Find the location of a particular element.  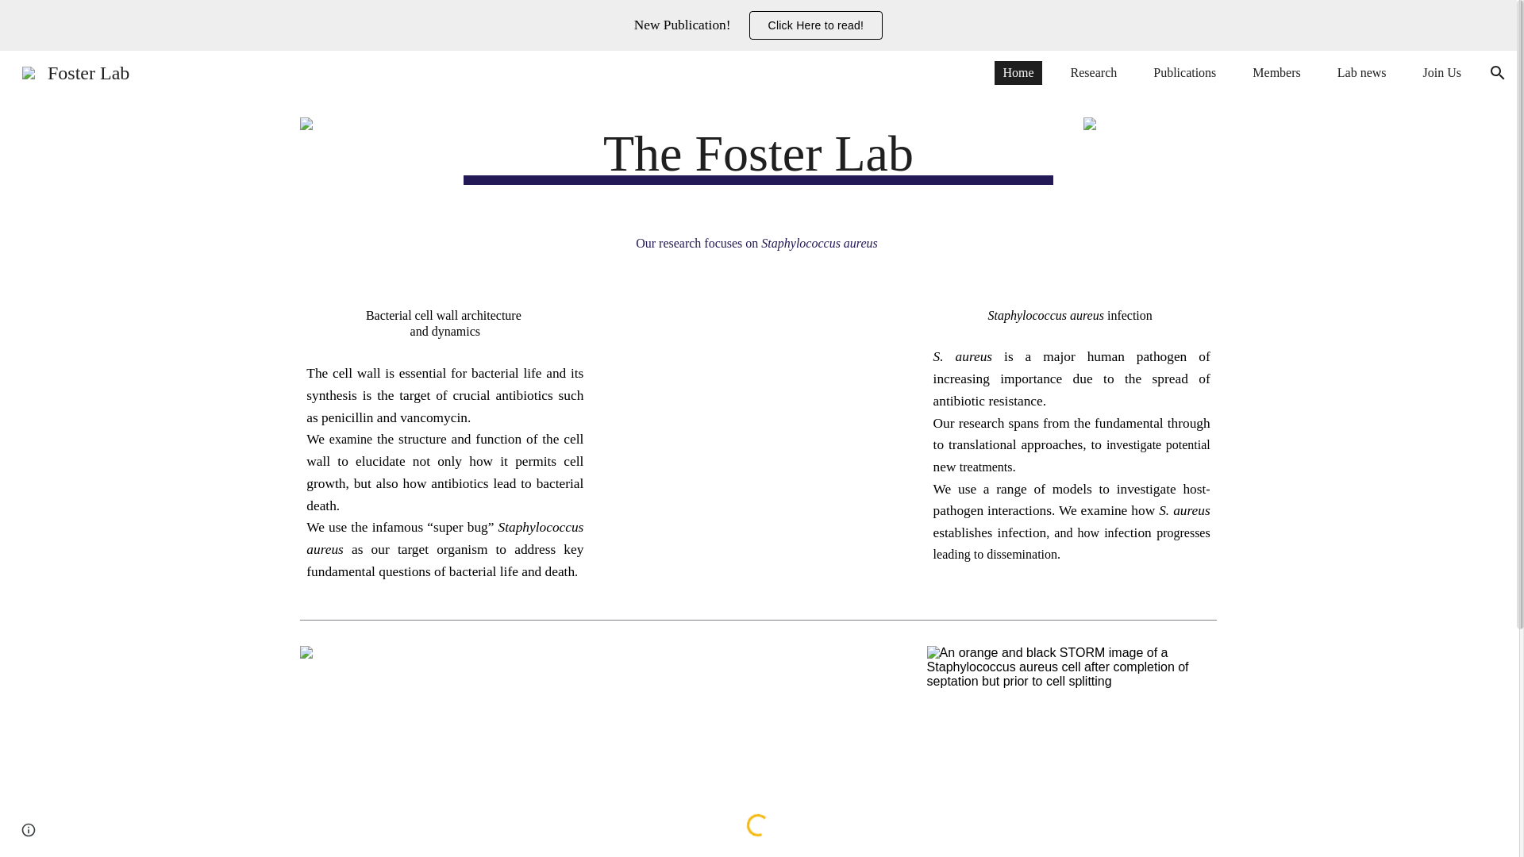

Home is located at coordinates (1018, 72).